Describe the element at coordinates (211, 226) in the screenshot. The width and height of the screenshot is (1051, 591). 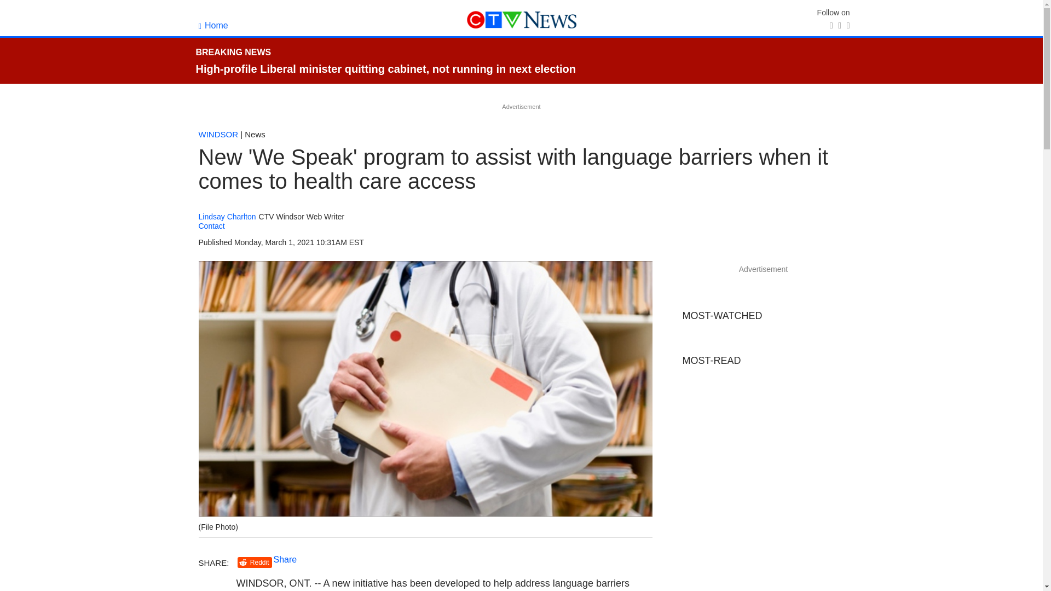
I see `Contact` at that location.